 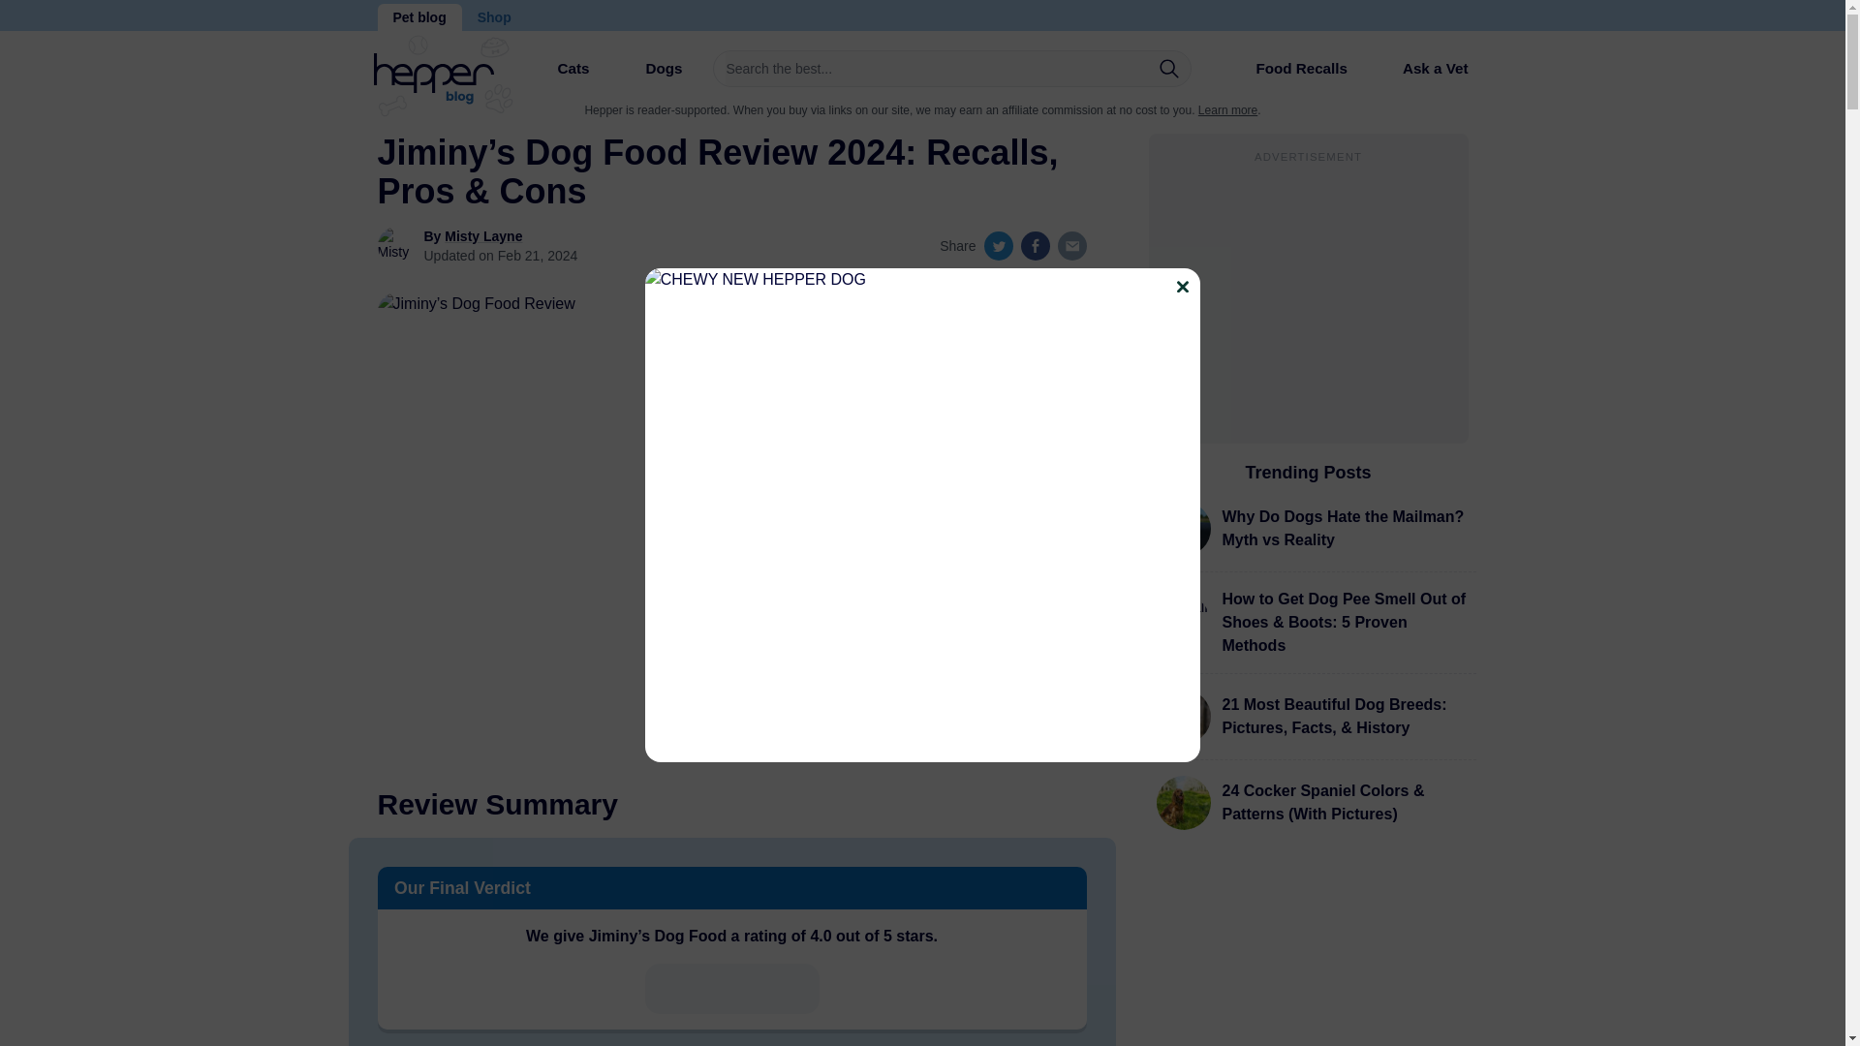 I want to click on Shop, so click(x=494, y=17).